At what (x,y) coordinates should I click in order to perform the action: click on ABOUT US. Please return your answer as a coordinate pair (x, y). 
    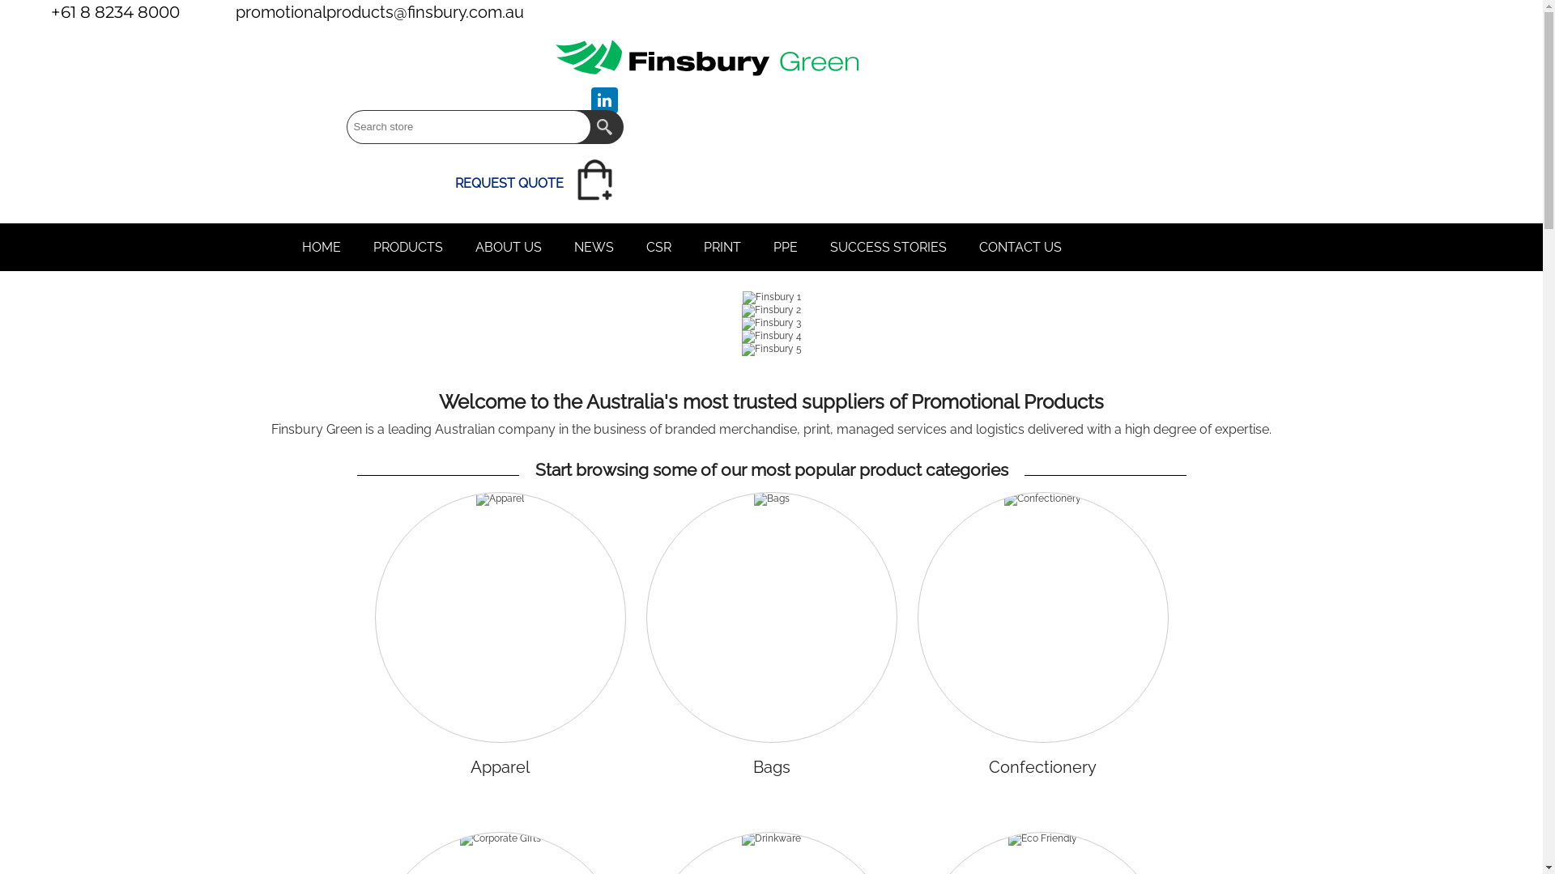
    Looking at the image, I should click on (508, 248).